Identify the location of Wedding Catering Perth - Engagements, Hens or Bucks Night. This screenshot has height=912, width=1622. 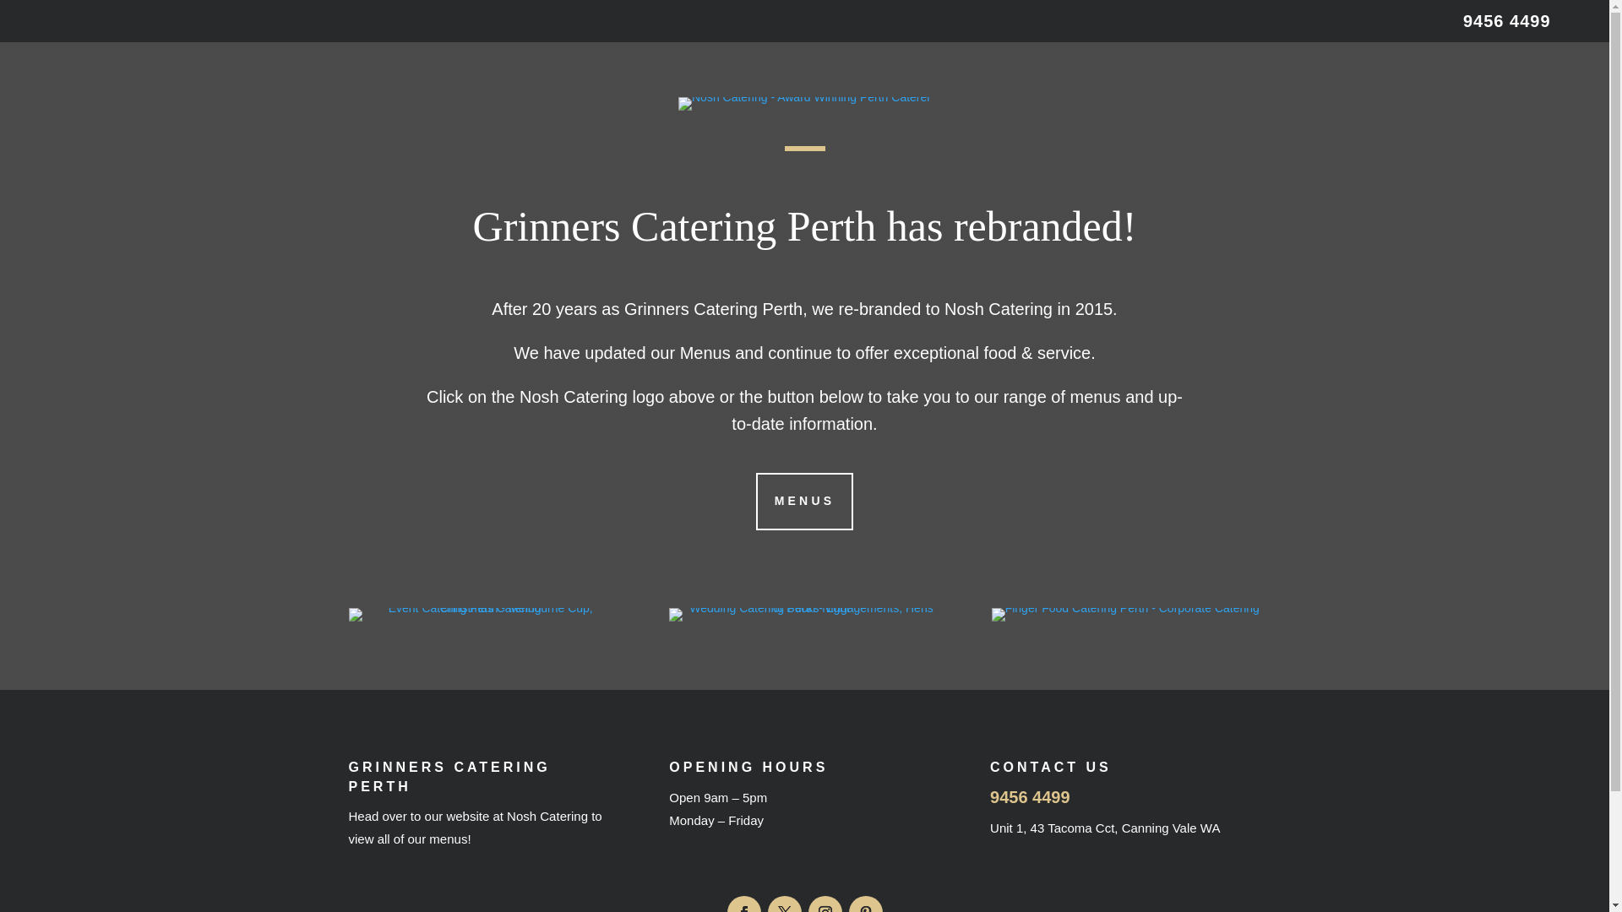
(804, 608).